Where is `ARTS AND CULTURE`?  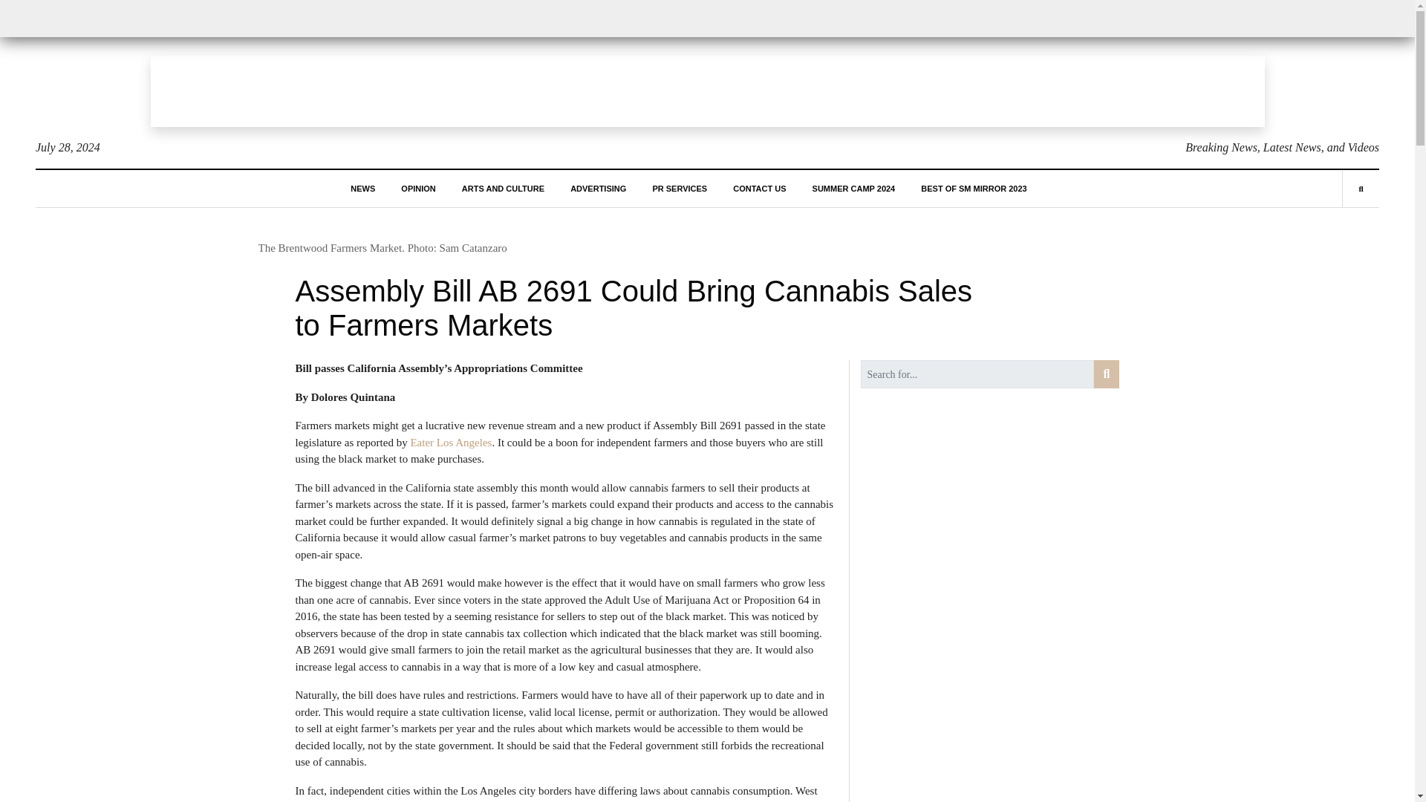
ARTS AND CULTURE is located at coordinates (504, 188).